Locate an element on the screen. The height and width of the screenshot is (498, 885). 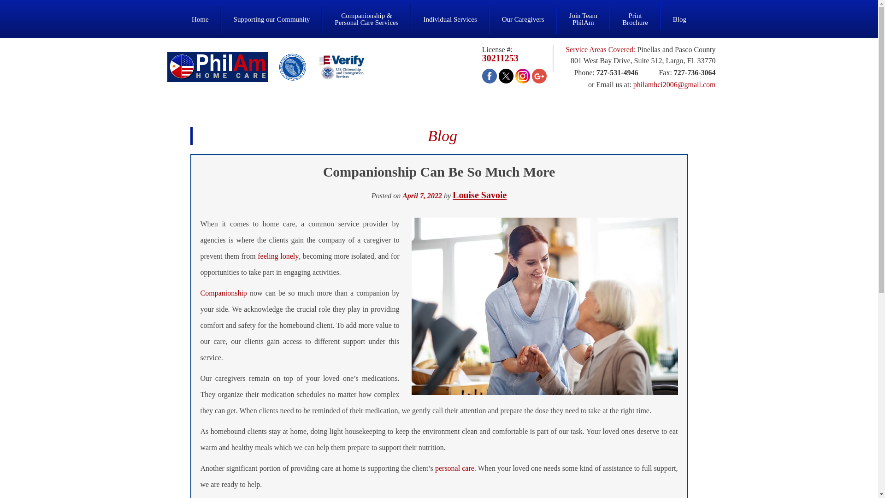
6:00 am is located at coordinates (422, 196).